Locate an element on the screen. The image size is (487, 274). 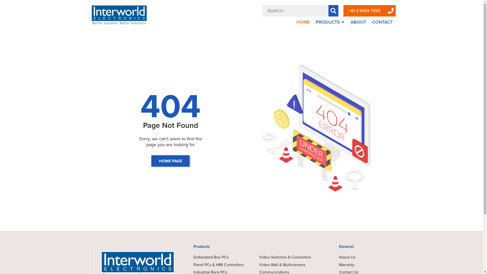
HOME PAGE is located at coordinates (170, 161).